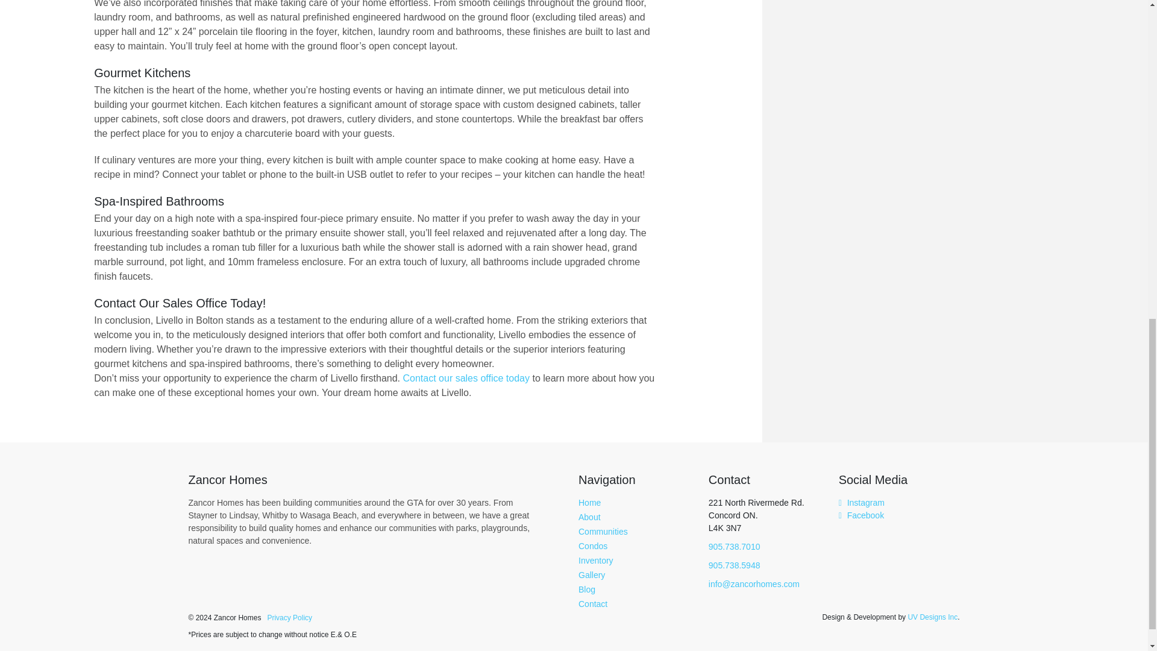 The height and width of the screenshot is (651, 1157). What do you see at coordinates (593, 546) in the screenshot?
I see `Condos` at bounding box center [593, 546].